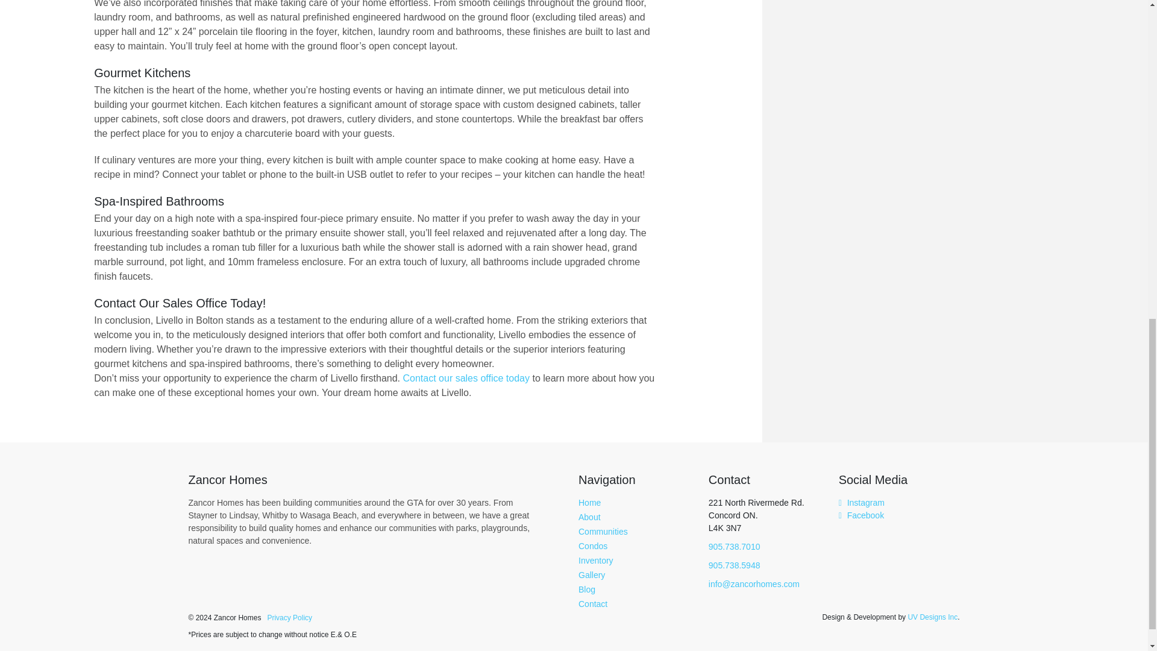 The height and width of the screenshot is (651, 1157). What do you see at coordinates (593, 546) in the screenshot?
I see `Condos` at bounding box center [593, 546].